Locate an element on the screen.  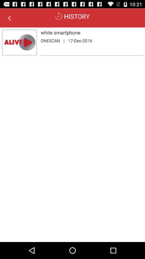
jump to white smartphone icon is located at coordinates (92, 32).